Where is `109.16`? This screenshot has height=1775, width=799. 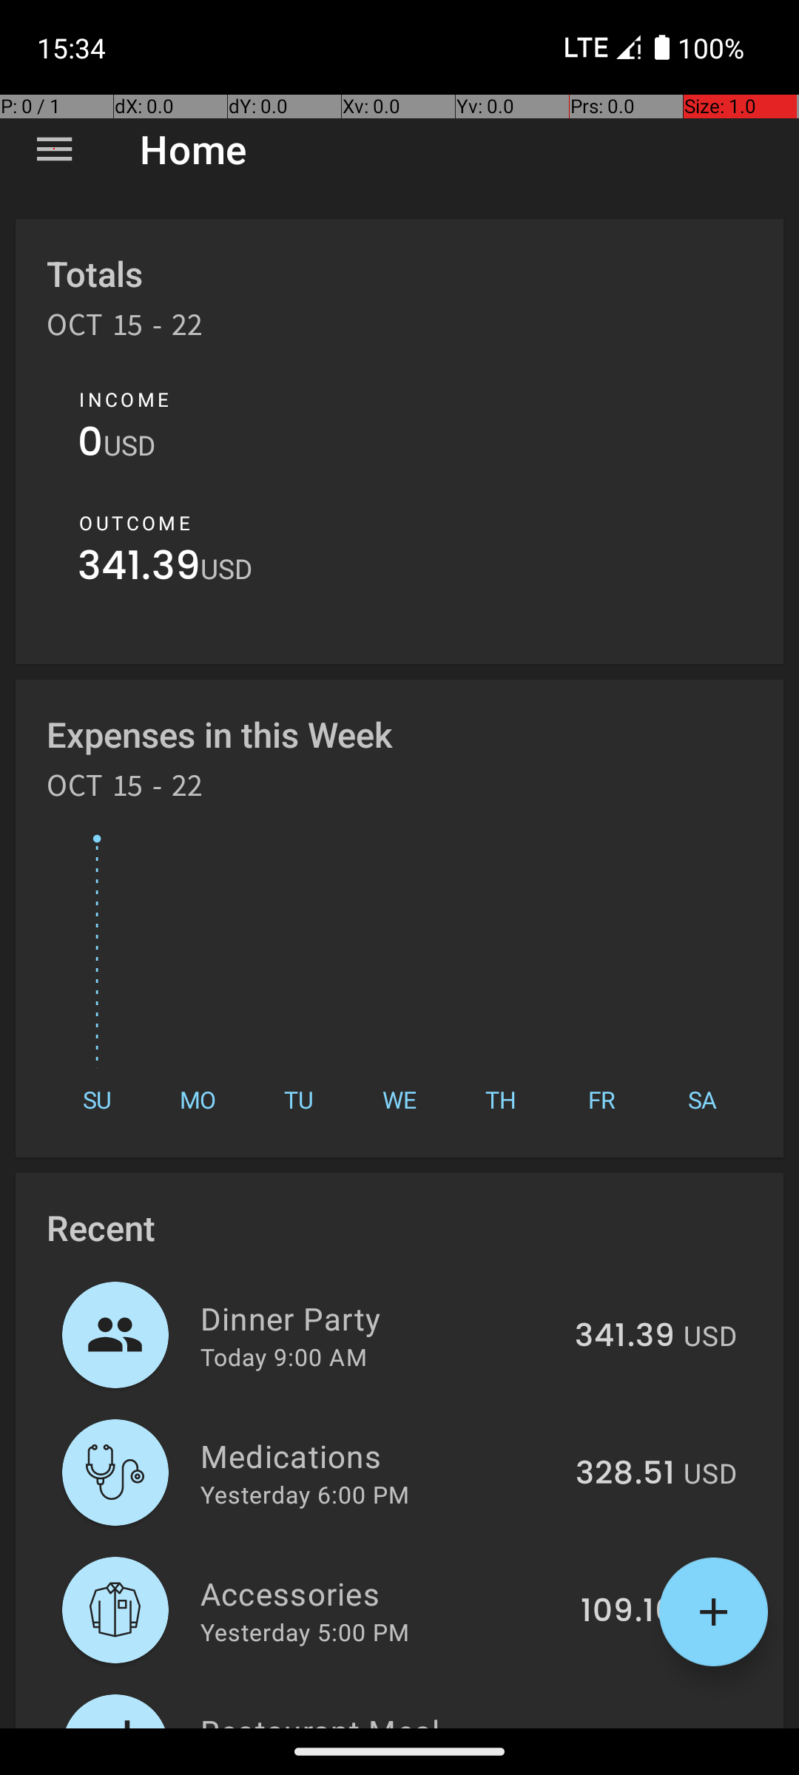
109.16 is located at coordinates (627, 1612).